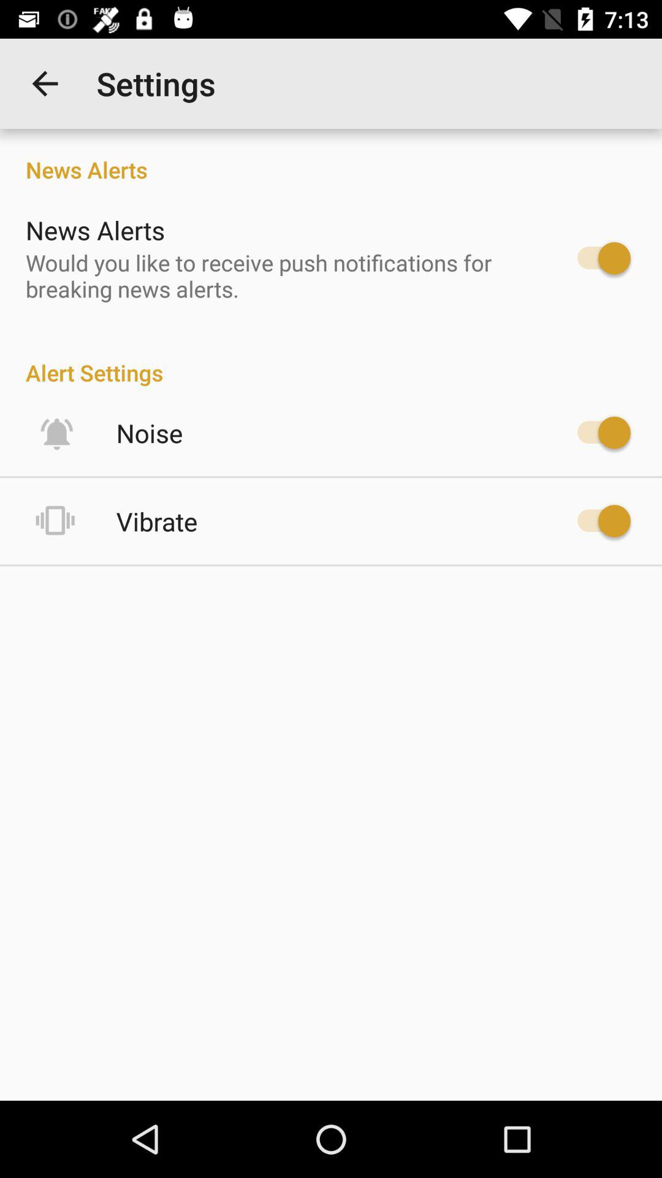  I want to click on jump to vibrate icon, so click(157, 522).